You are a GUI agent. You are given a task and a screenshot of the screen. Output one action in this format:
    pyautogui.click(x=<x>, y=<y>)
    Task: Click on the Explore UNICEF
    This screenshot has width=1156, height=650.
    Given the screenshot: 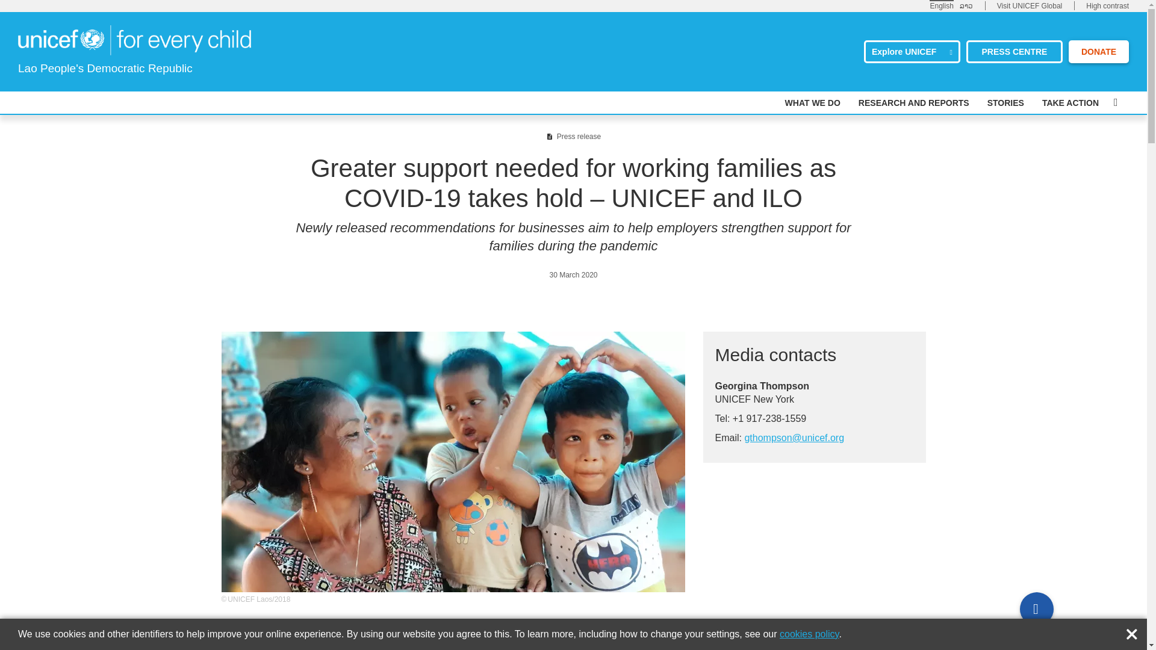 What is the action you would take?
    pyautogui.click(x=912, y=51)
    